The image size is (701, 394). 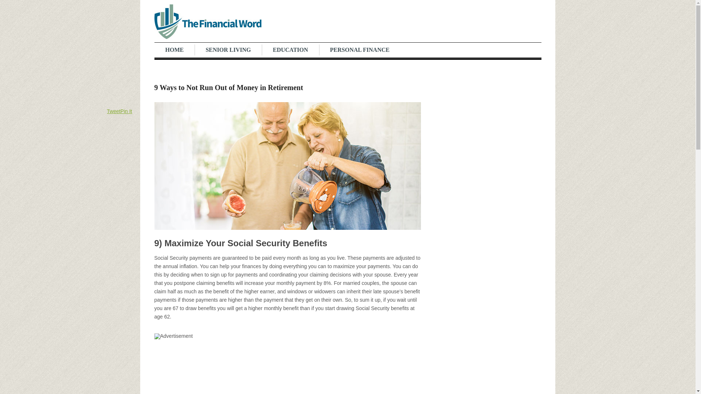 I want to click on Pin It, so click(x=126, y=111).